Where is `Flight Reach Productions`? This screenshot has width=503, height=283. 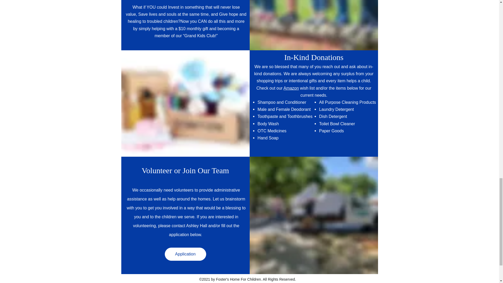
Flight Reach Productions is located at coordinates (269, 282).